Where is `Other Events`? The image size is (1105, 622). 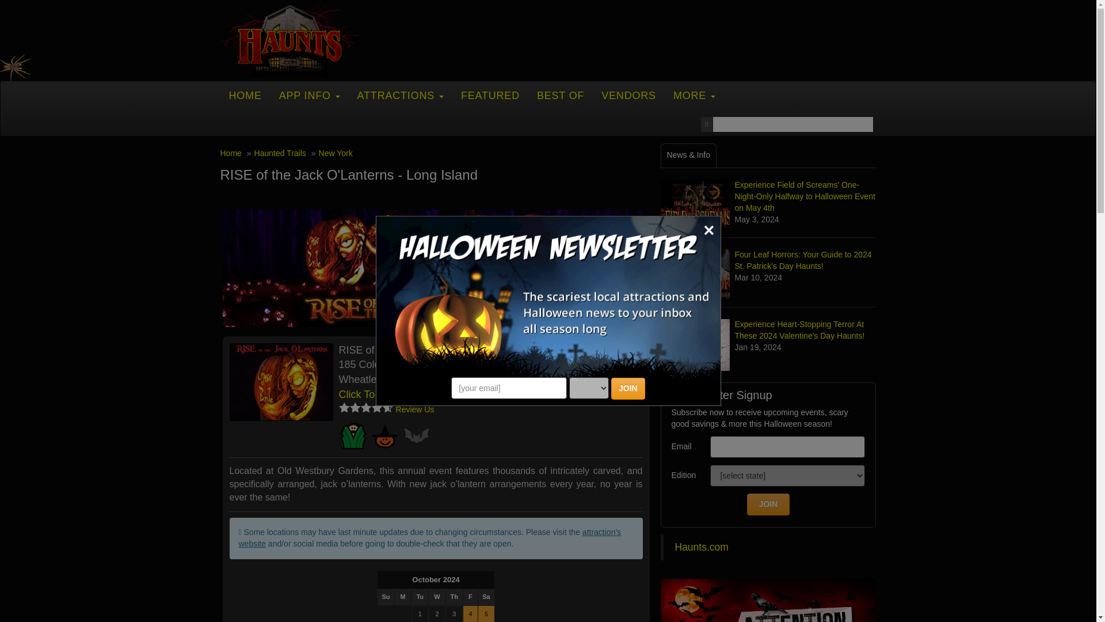
Other Events is located at coordinates (416, 435).